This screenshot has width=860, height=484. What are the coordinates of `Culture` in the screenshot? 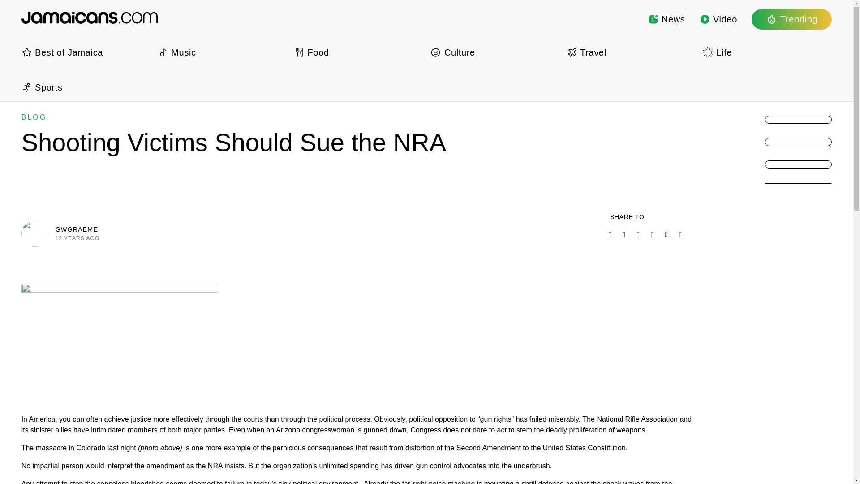 It's located at (494, 52).